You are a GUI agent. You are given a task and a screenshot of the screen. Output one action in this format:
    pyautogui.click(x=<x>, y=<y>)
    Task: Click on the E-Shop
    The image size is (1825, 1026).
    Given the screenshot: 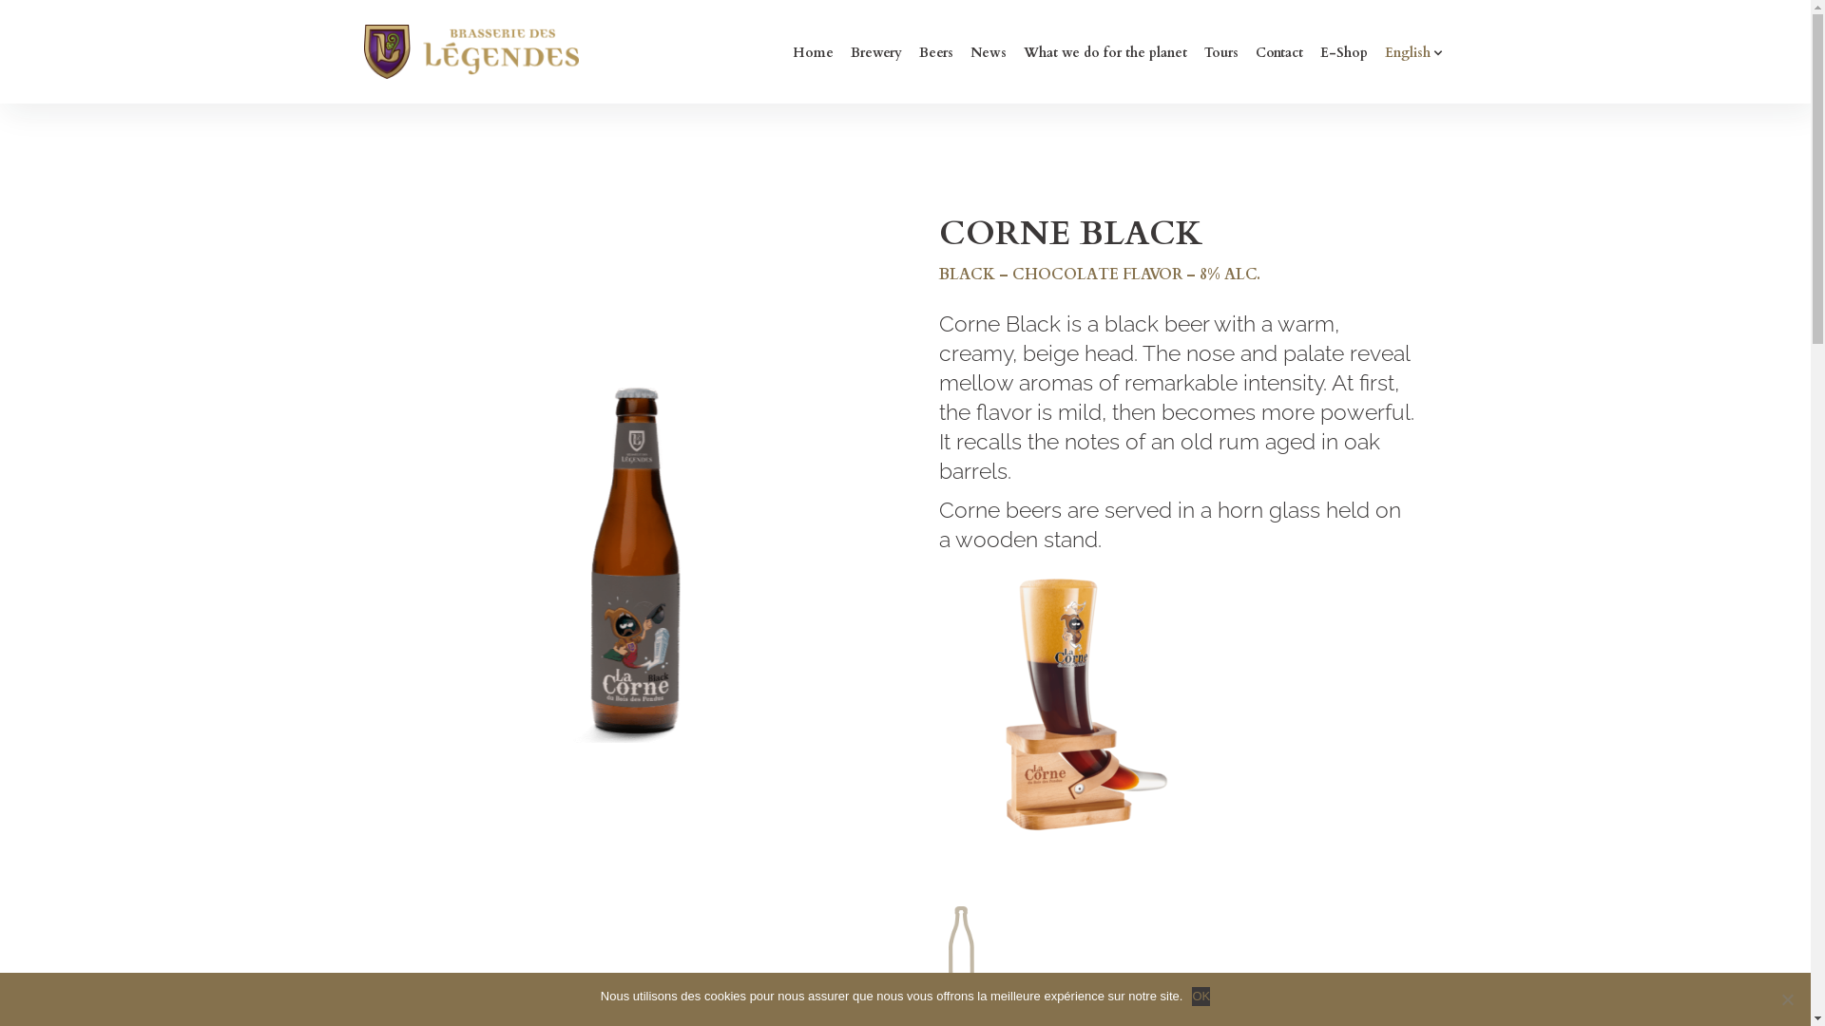 What is the action you would take?
    pyautogui.click(x=1343, y=53)
    